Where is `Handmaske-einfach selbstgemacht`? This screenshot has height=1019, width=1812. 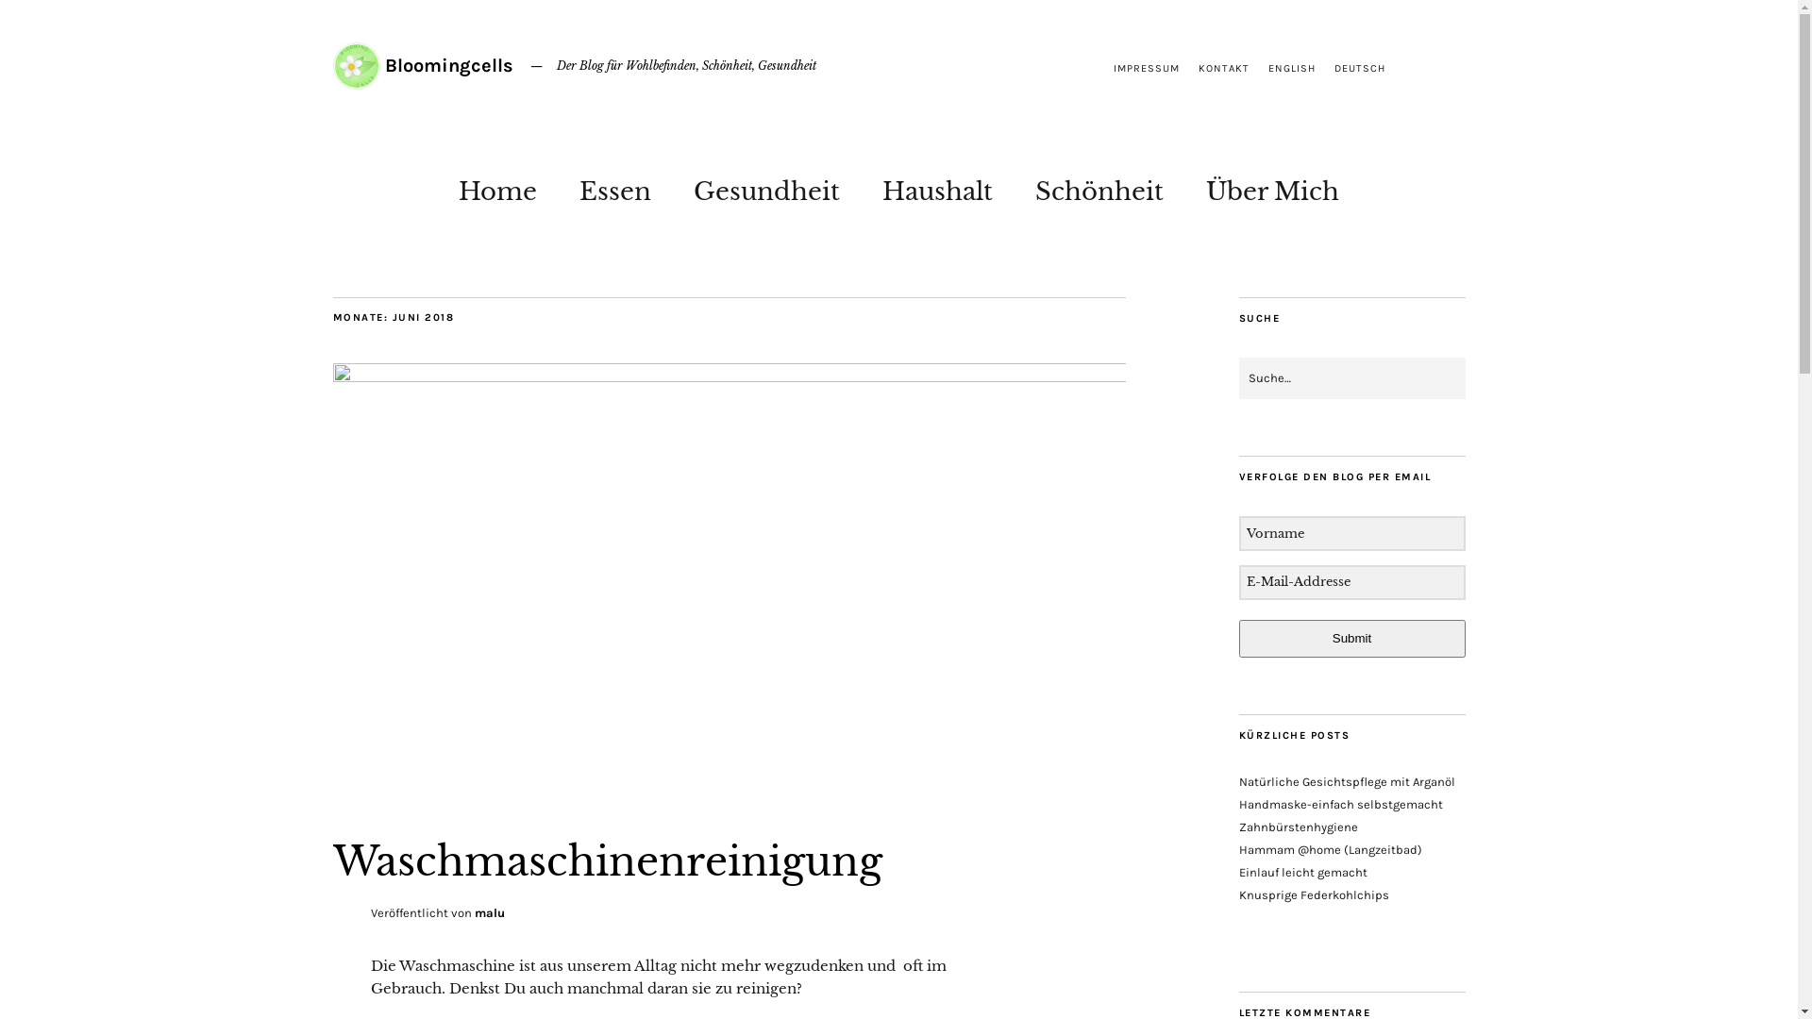
Handmaske-einfach selbstgemacht is located at coordinates (1340, 804).